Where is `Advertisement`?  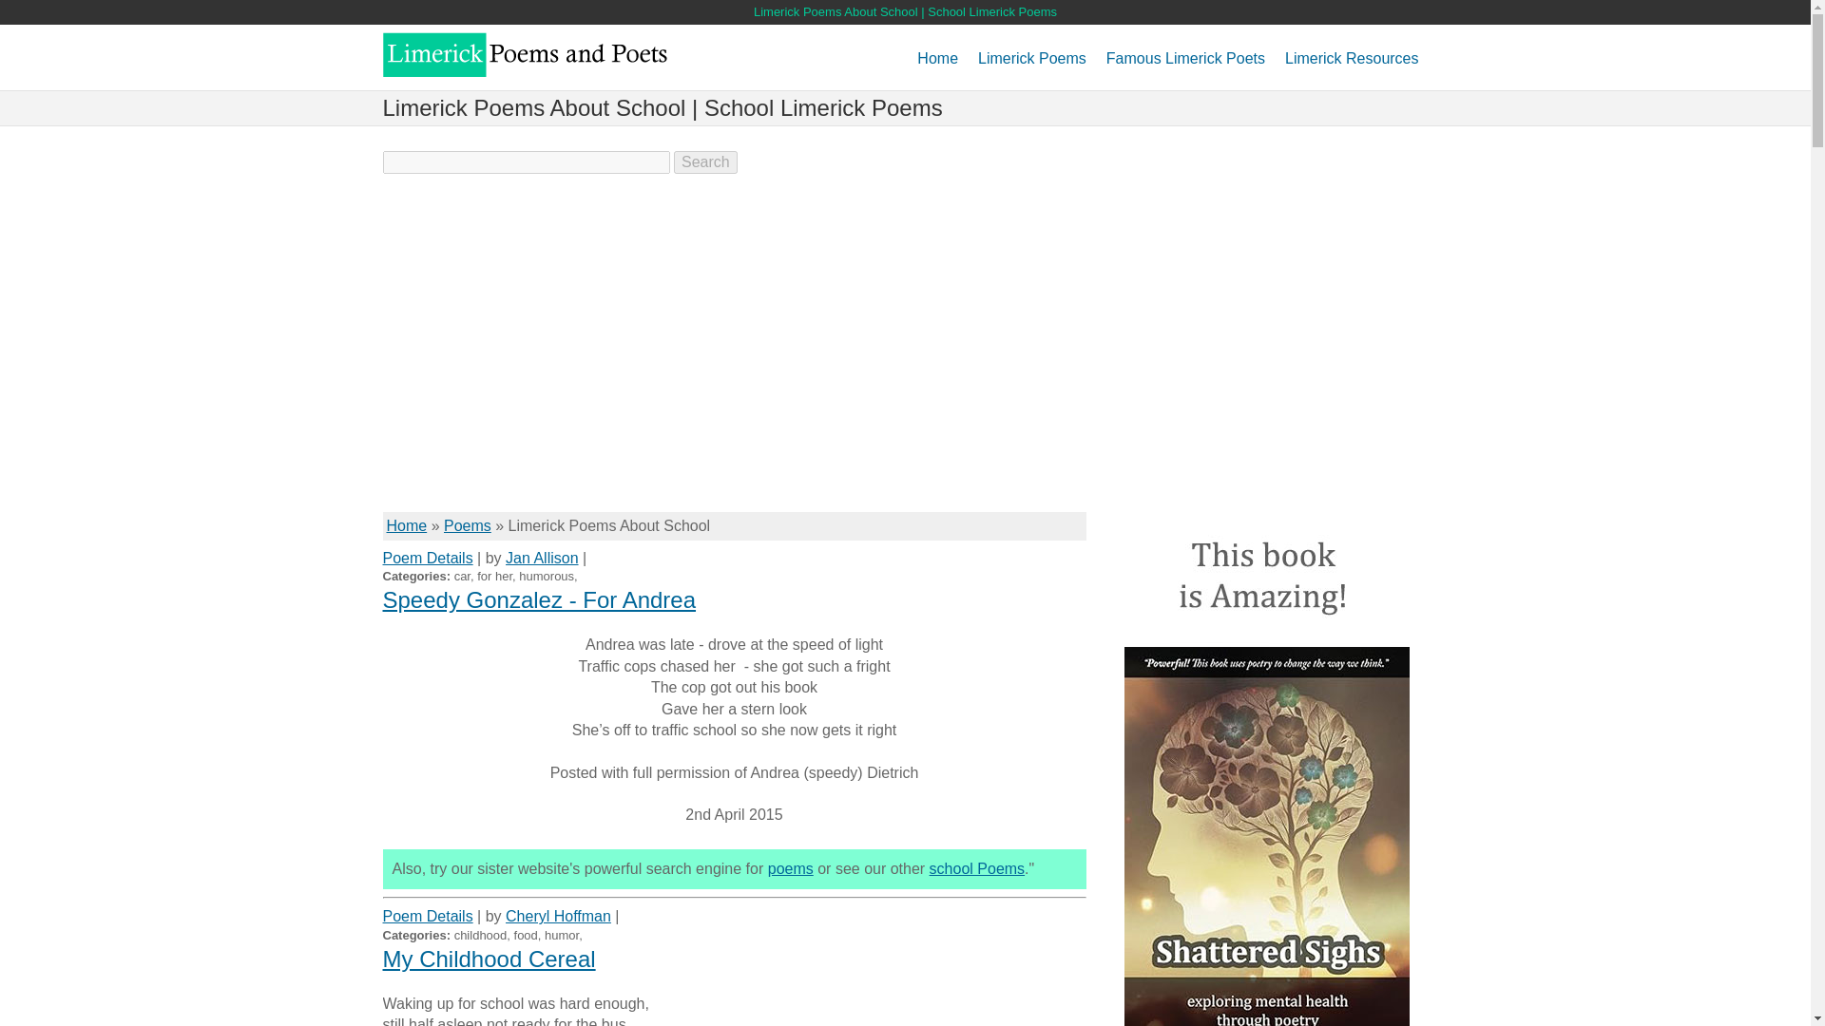 Advertisement is located at coordinates (734, 359).